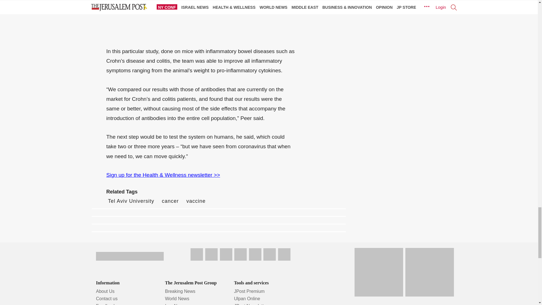  Describe the element at coordinates (131, 201) in the screenshot. I see `Tel Aviv University` at that location.